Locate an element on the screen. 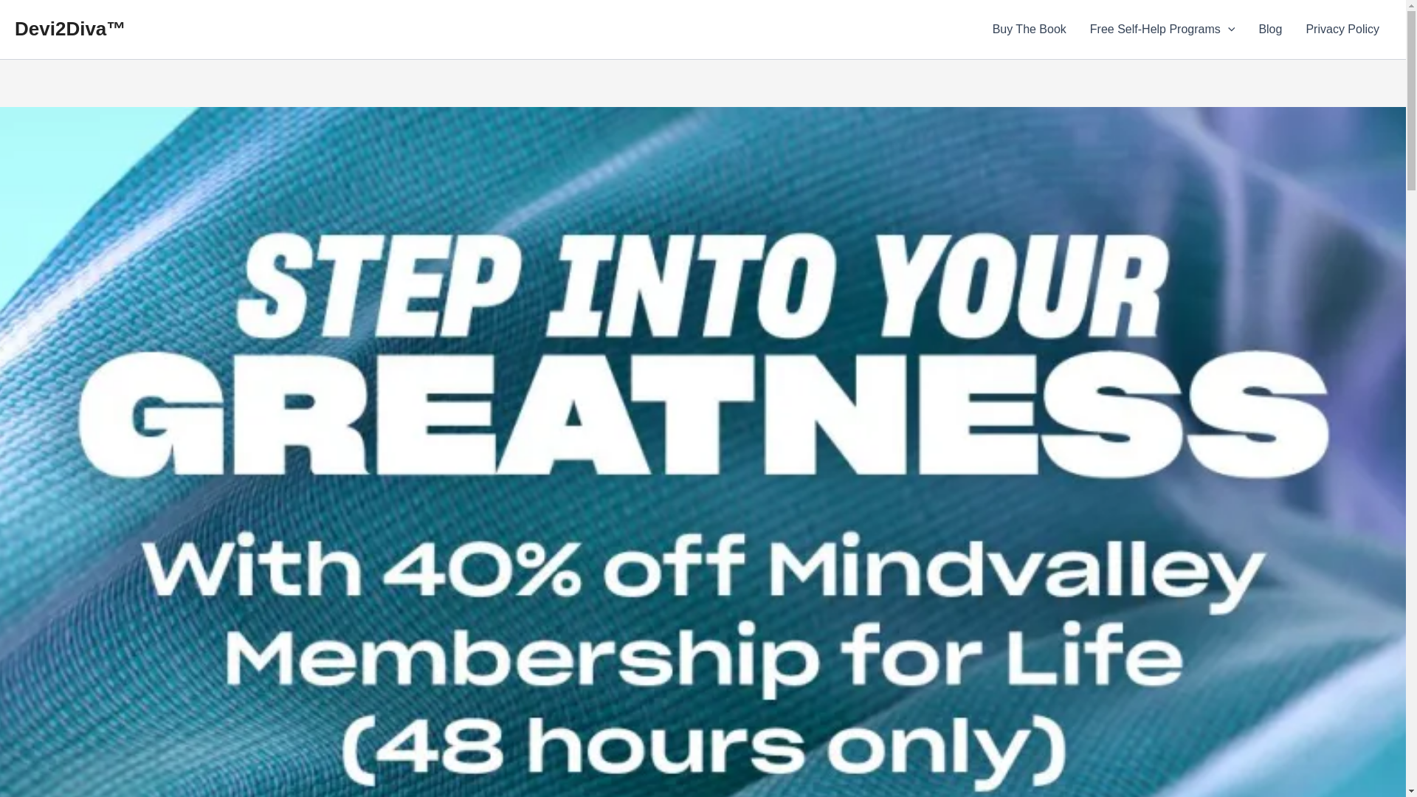 This screenshot has height=797, width=1417. Privacy Policy is located at coordinates (1342, 30).